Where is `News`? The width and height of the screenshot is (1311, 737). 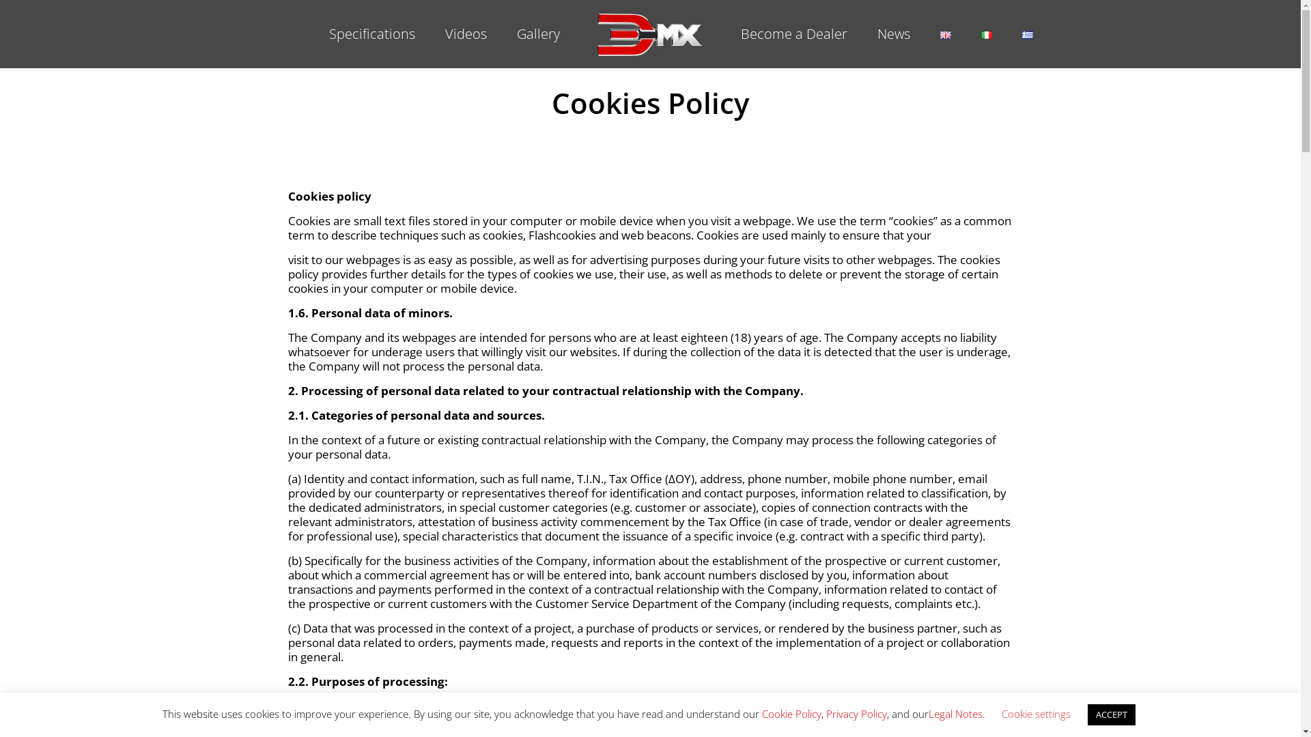
News is located at coordinates (894, 34).